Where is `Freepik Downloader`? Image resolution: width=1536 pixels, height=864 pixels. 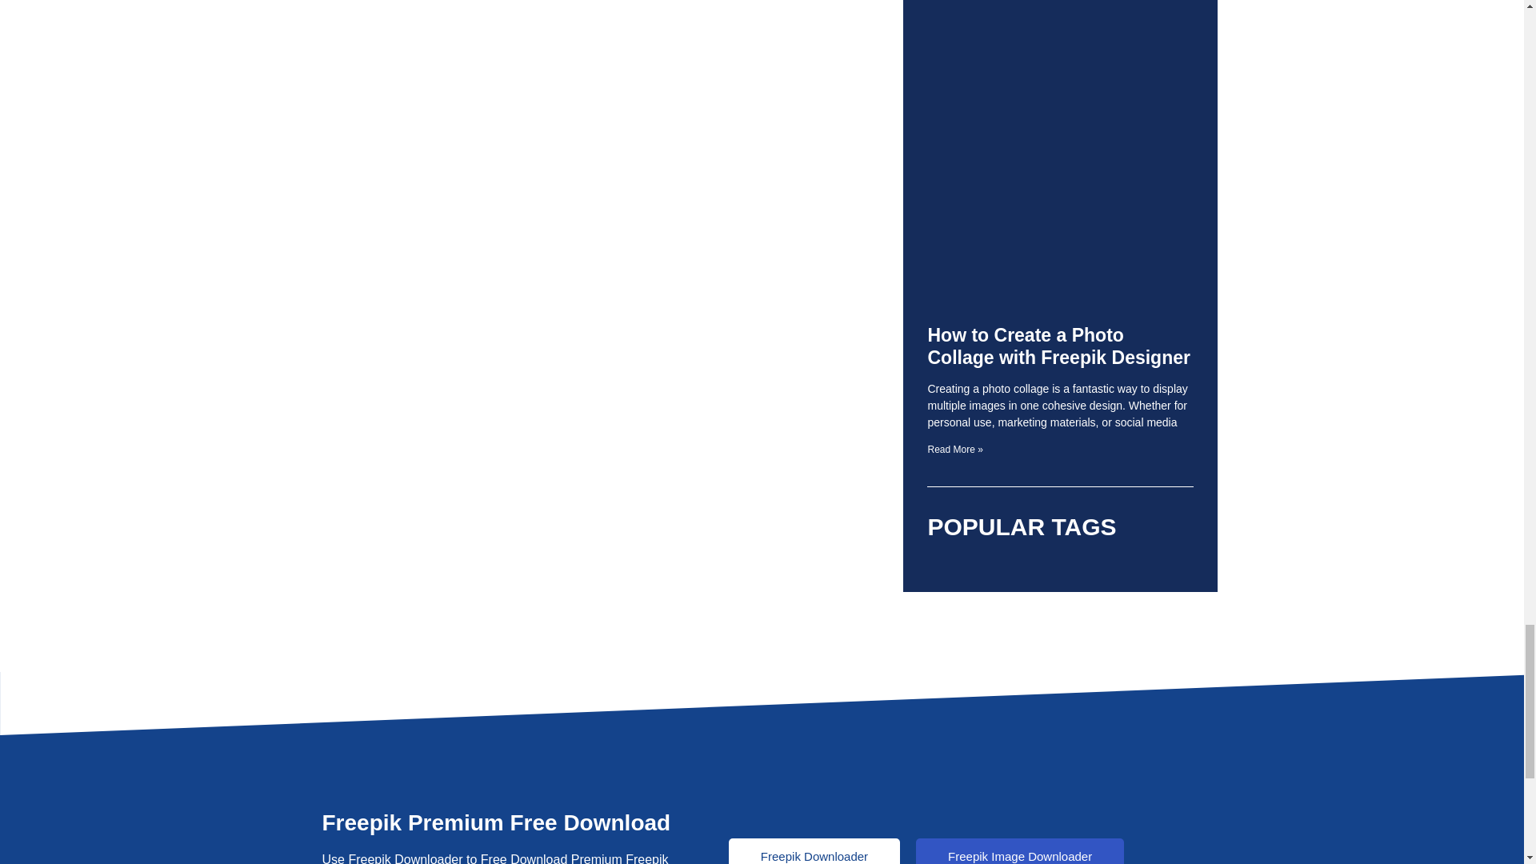
Freepik Downloader is located at coordinates (814, 851).